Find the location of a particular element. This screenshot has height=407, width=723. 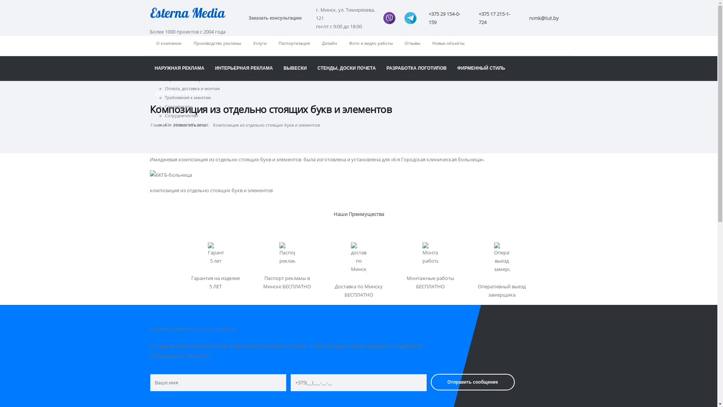

Instragram is located at coordinates (540, 87).